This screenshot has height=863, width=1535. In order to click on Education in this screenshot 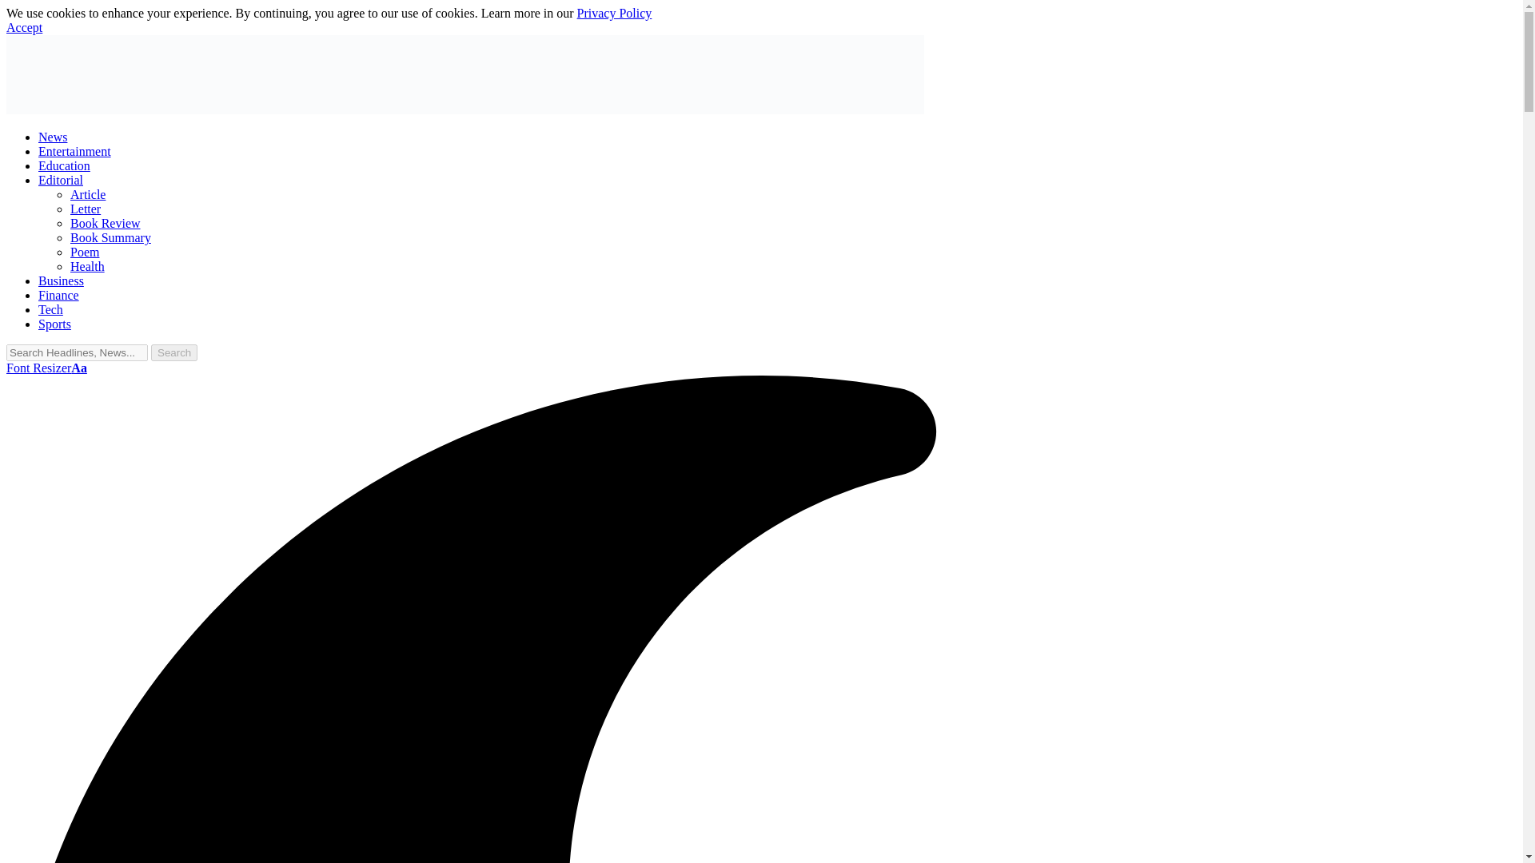, I will do `click(64, 165)`.